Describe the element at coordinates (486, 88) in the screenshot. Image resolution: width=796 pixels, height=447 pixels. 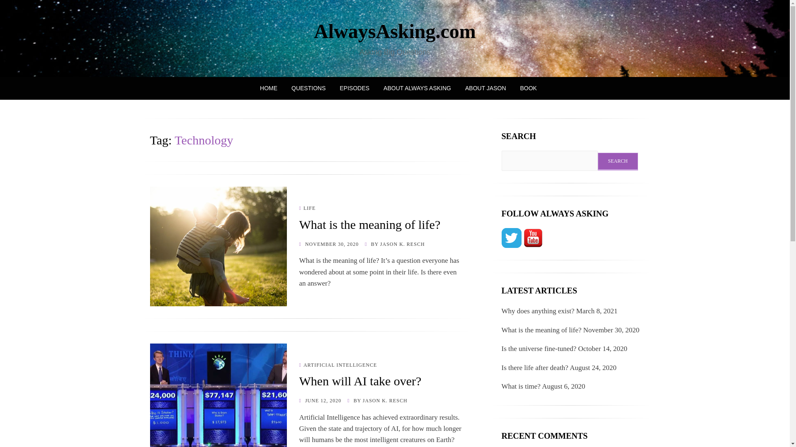
I see `ABOUT JASON` at that location.